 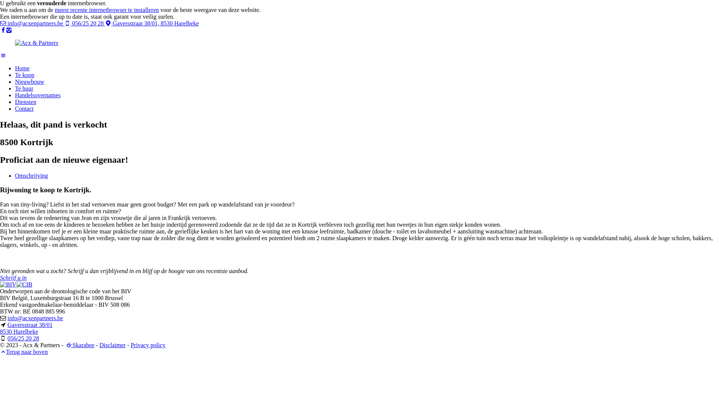 What do you see at coordinates (9, 30) in the screenshot?
I see `Instagram` at bounding box center [9, 30].